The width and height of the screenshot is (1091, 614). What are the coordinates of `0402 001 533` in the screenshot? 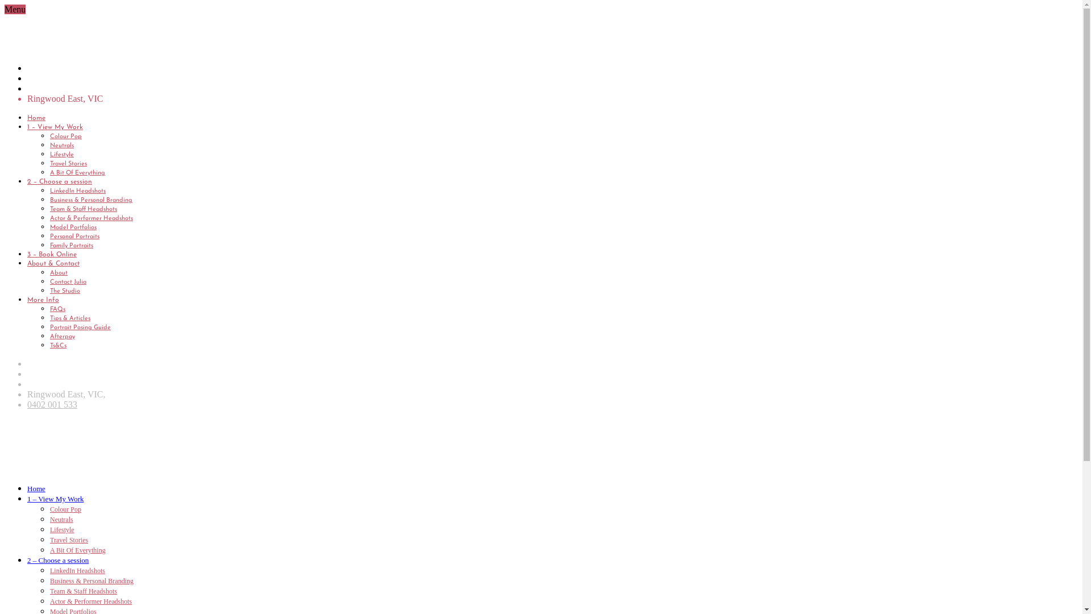 It's located at (52, 405).